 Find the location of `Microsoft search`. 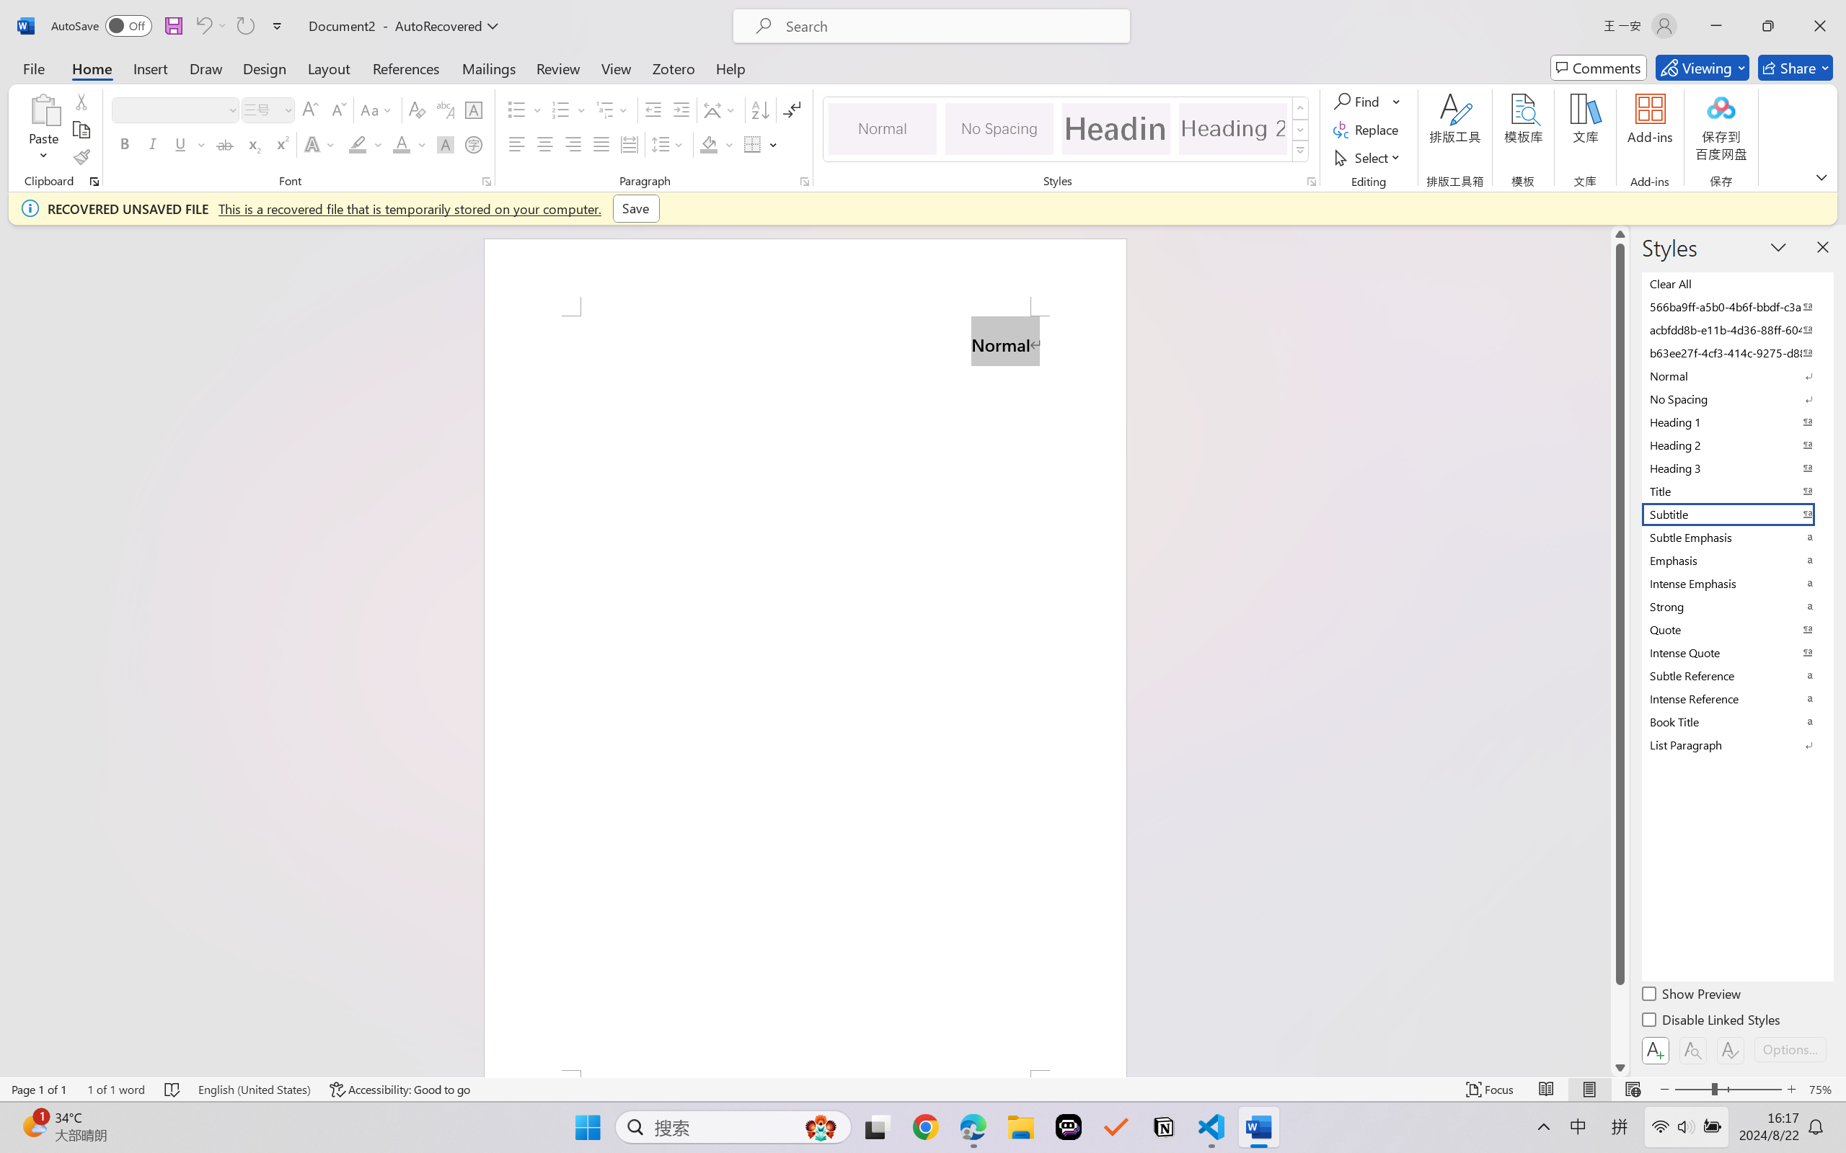

Microsoft search is located at coordinates (950, 26).